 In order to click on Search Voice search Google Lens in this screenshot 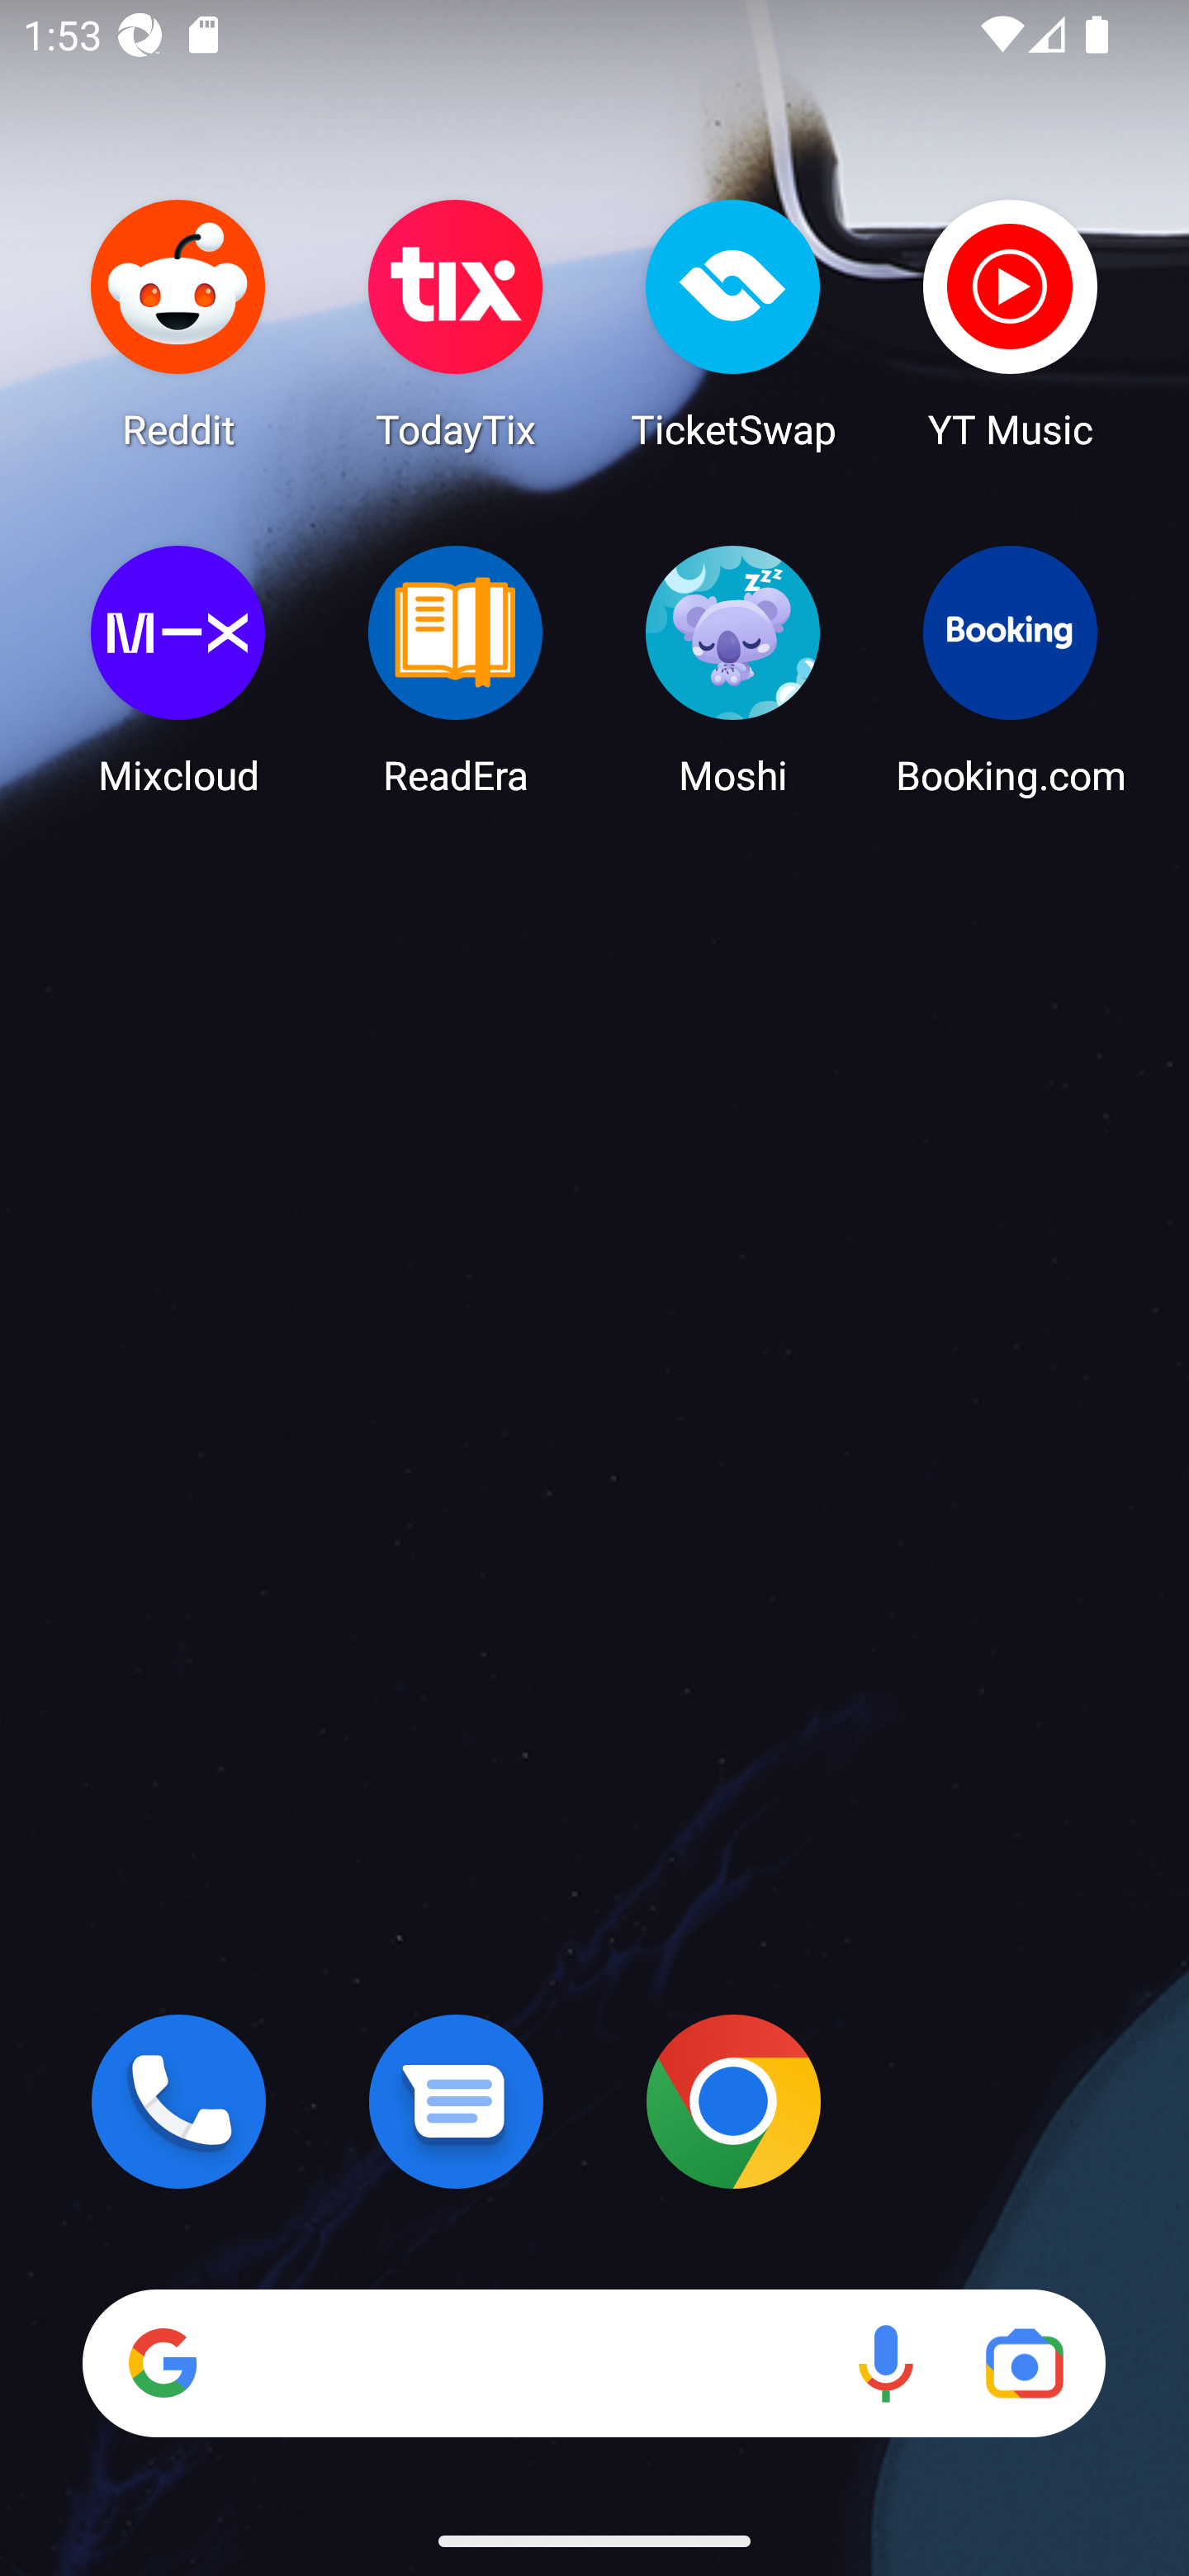, I will do `click(594, 2363)`.